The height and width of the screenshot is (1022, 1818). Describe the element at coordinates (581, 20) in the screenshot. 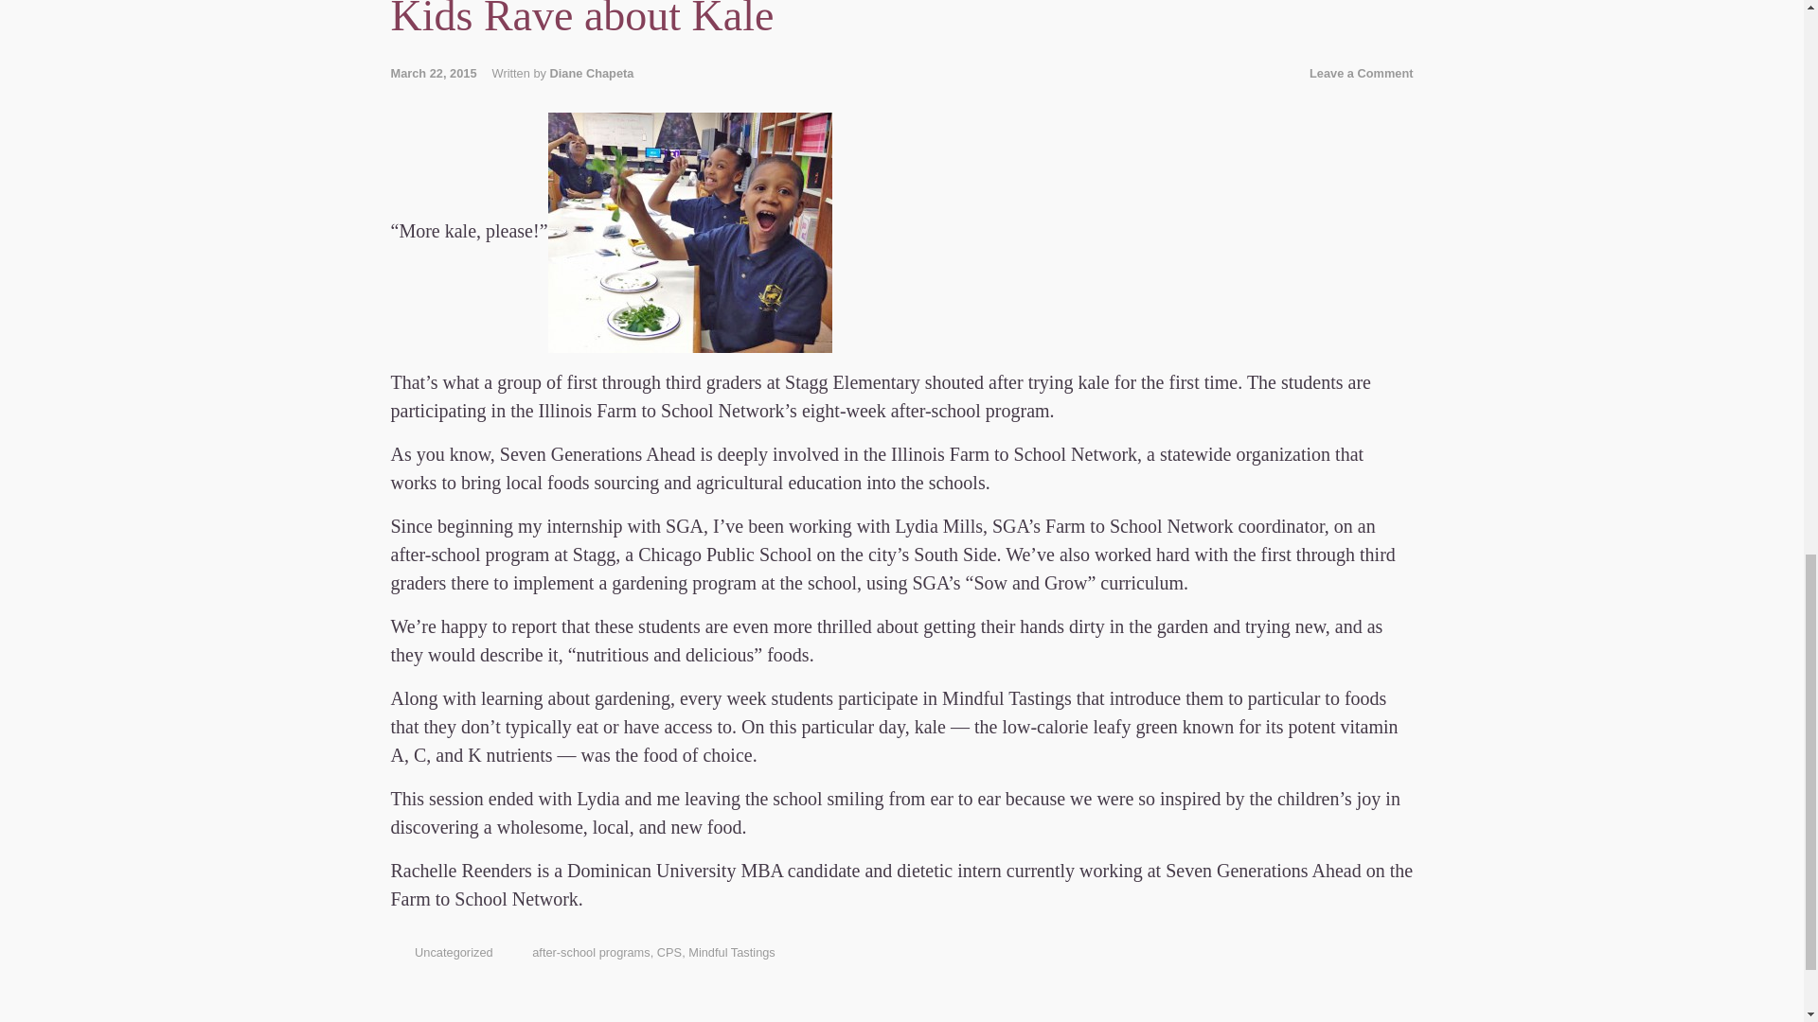

I see `Kids Rave about Kale` at that location.